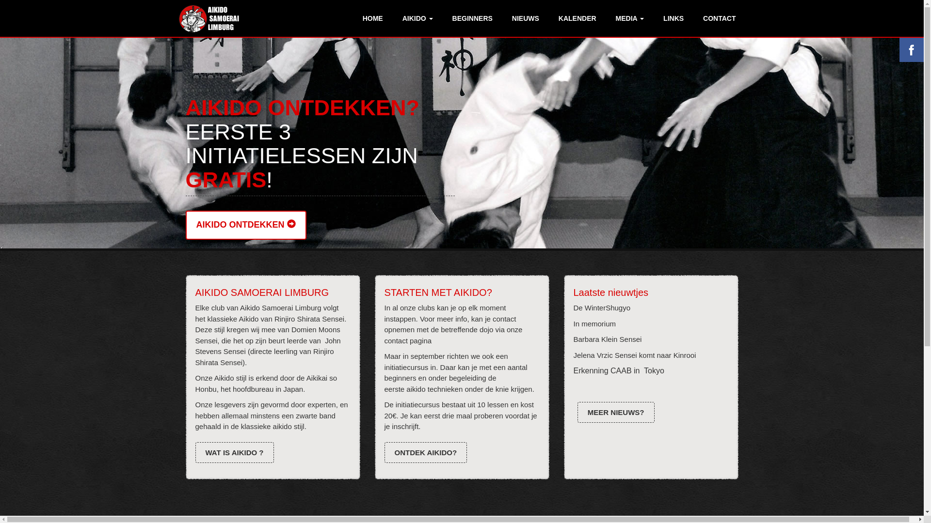  Describe the element at coordinates (578, 18) in the screenshot. I see `KALENDER` at that location.